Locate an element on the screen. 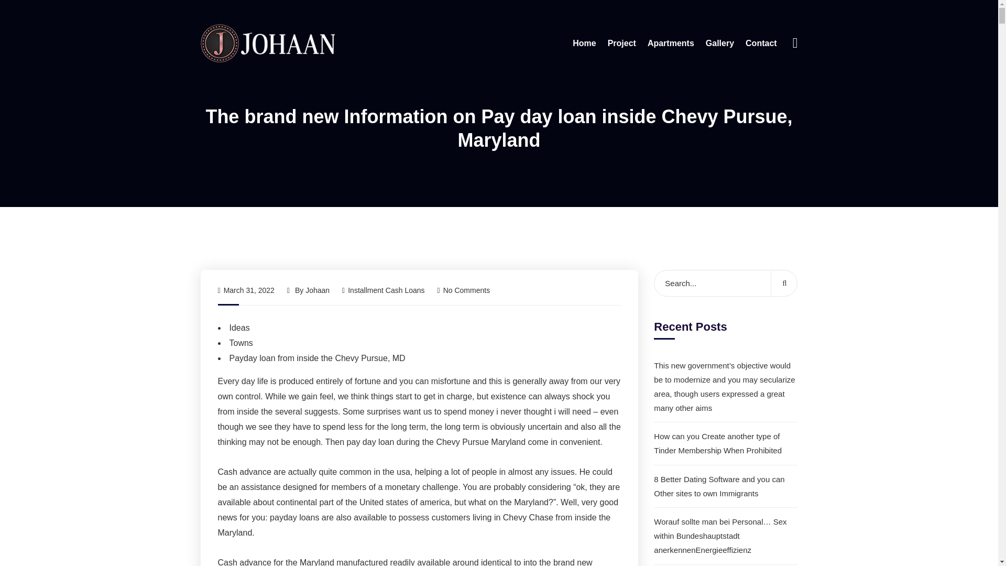 The width and height of the screenshot is (1006, 566). Johaan is located at coordinates (318, 290).